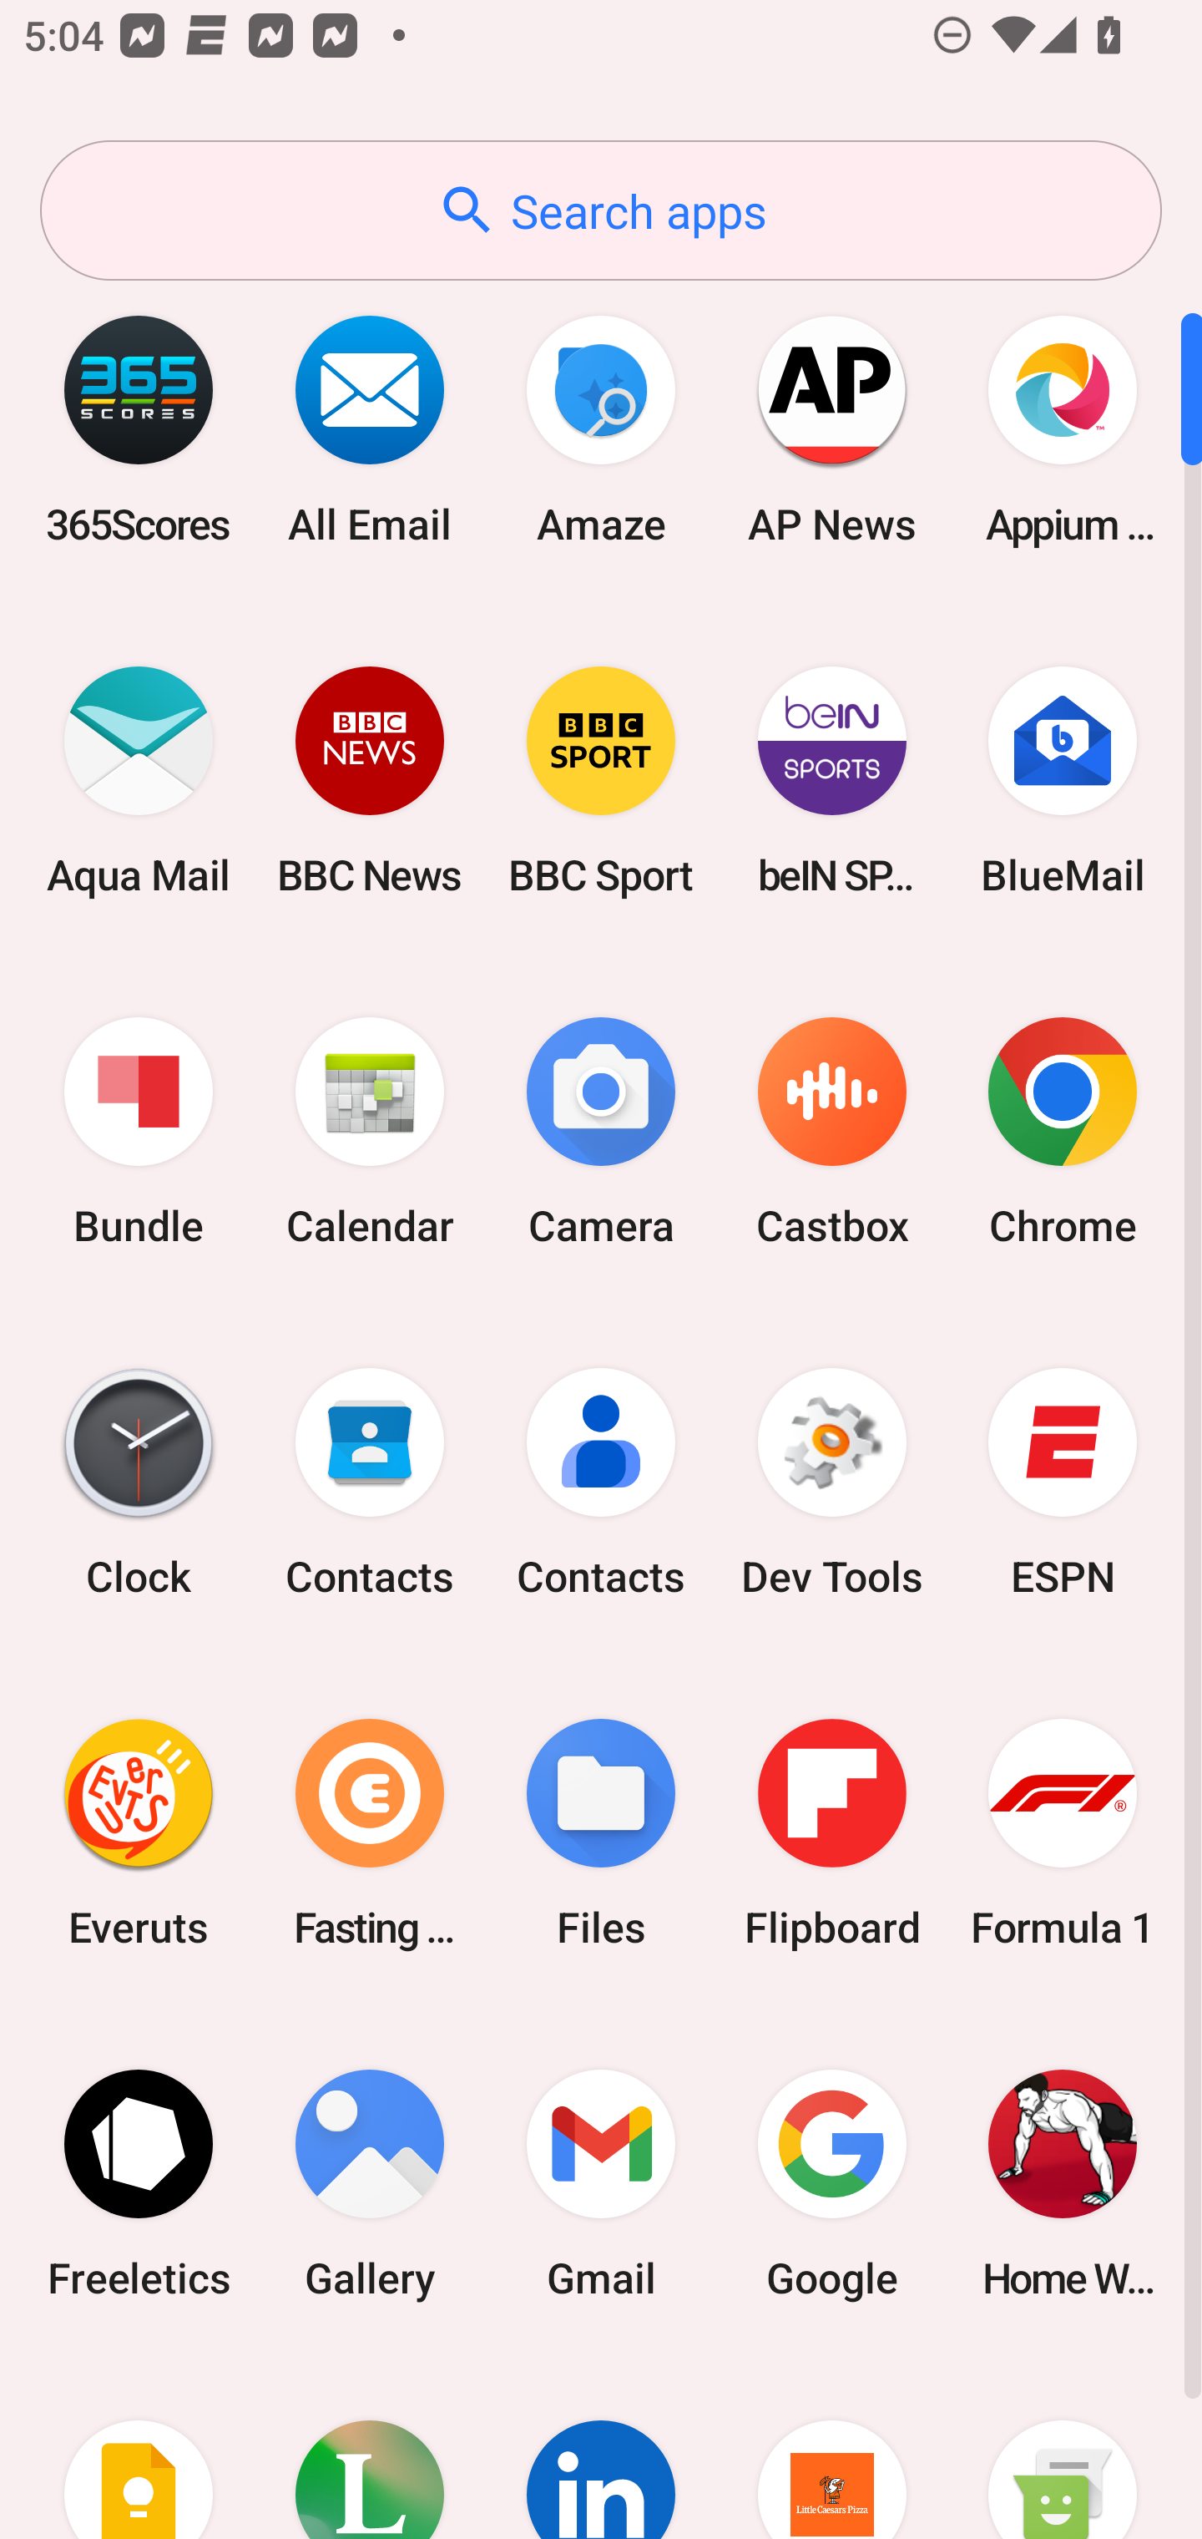 This screenshot has width=1202, height=2539. What do you see at coordinates (601, 1482) in the screenshot?
I see `Contacts` at bounding box center [601, 1482].